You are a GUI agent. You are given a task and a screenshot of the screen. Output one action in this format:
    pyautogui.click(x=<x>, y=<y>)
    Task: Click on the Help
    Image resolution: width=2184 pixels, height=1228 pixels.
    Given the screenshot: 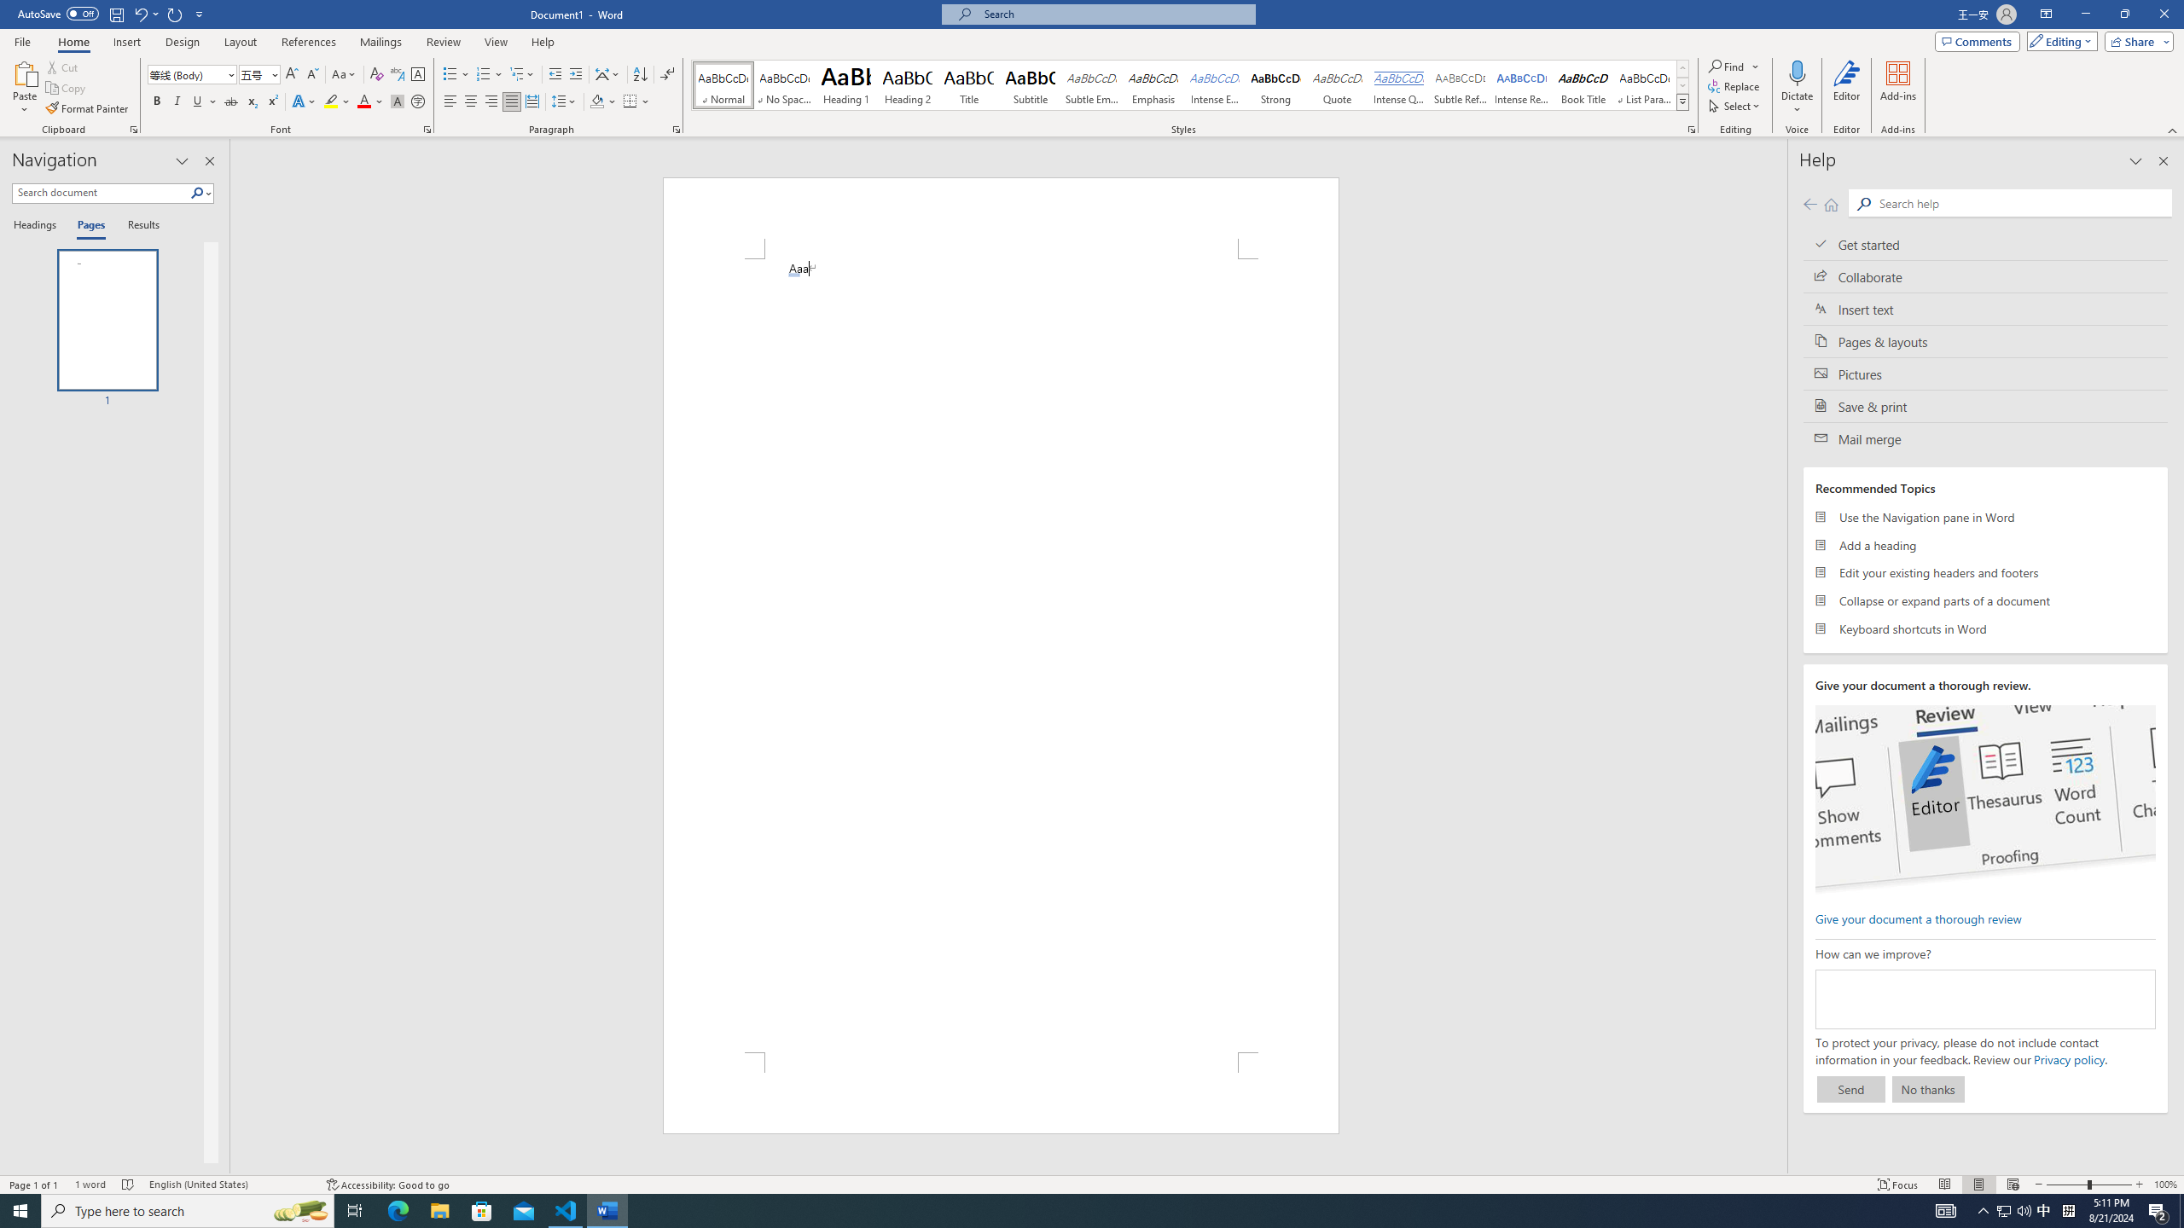 What is the action you would take?
    pyautogui.click(x=543, y=42)
    